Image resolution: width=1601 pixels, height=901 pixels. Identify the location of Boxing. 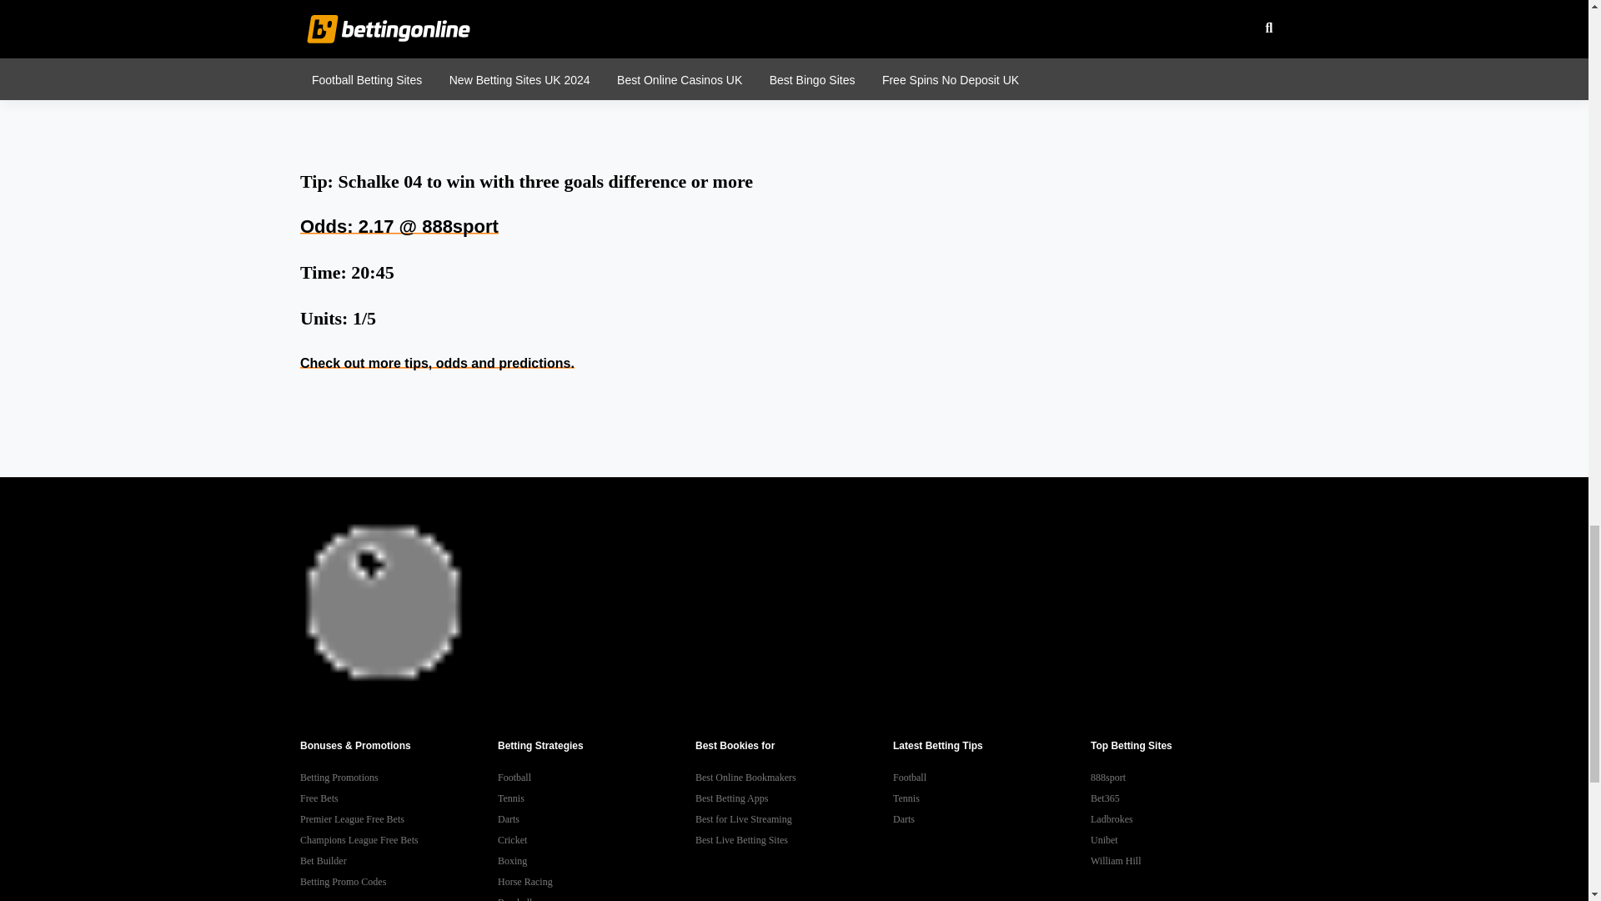
(596, 861).